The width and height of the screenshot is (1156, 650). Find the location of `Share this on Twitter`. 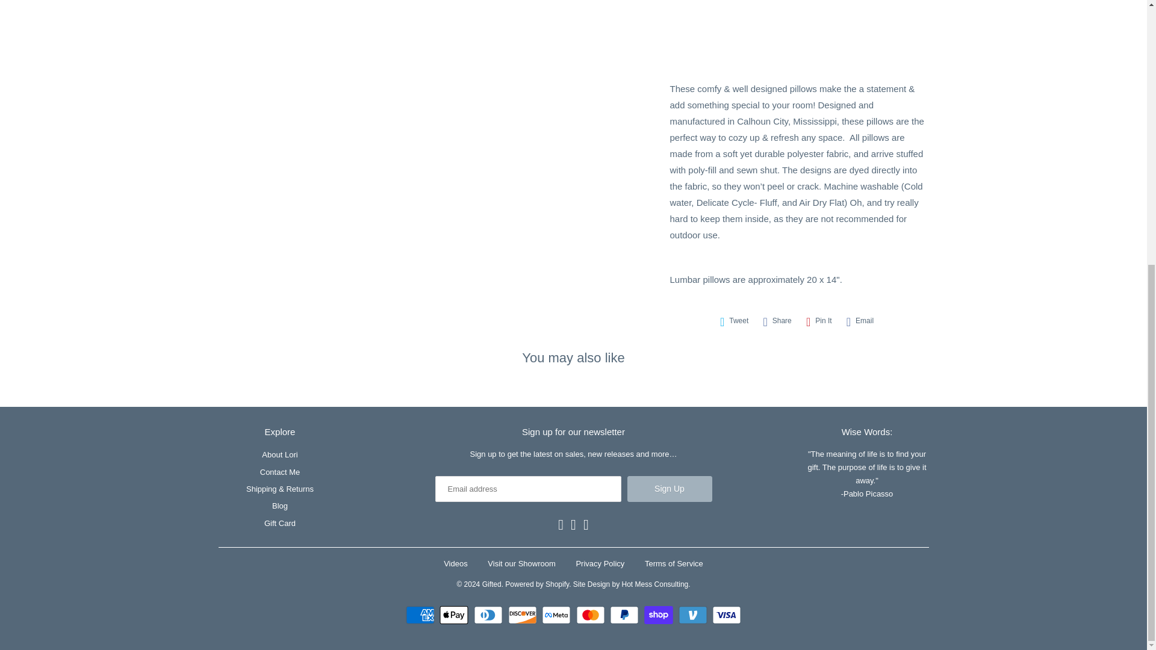

Share this on Twitter is located at coordinates (735, 321).